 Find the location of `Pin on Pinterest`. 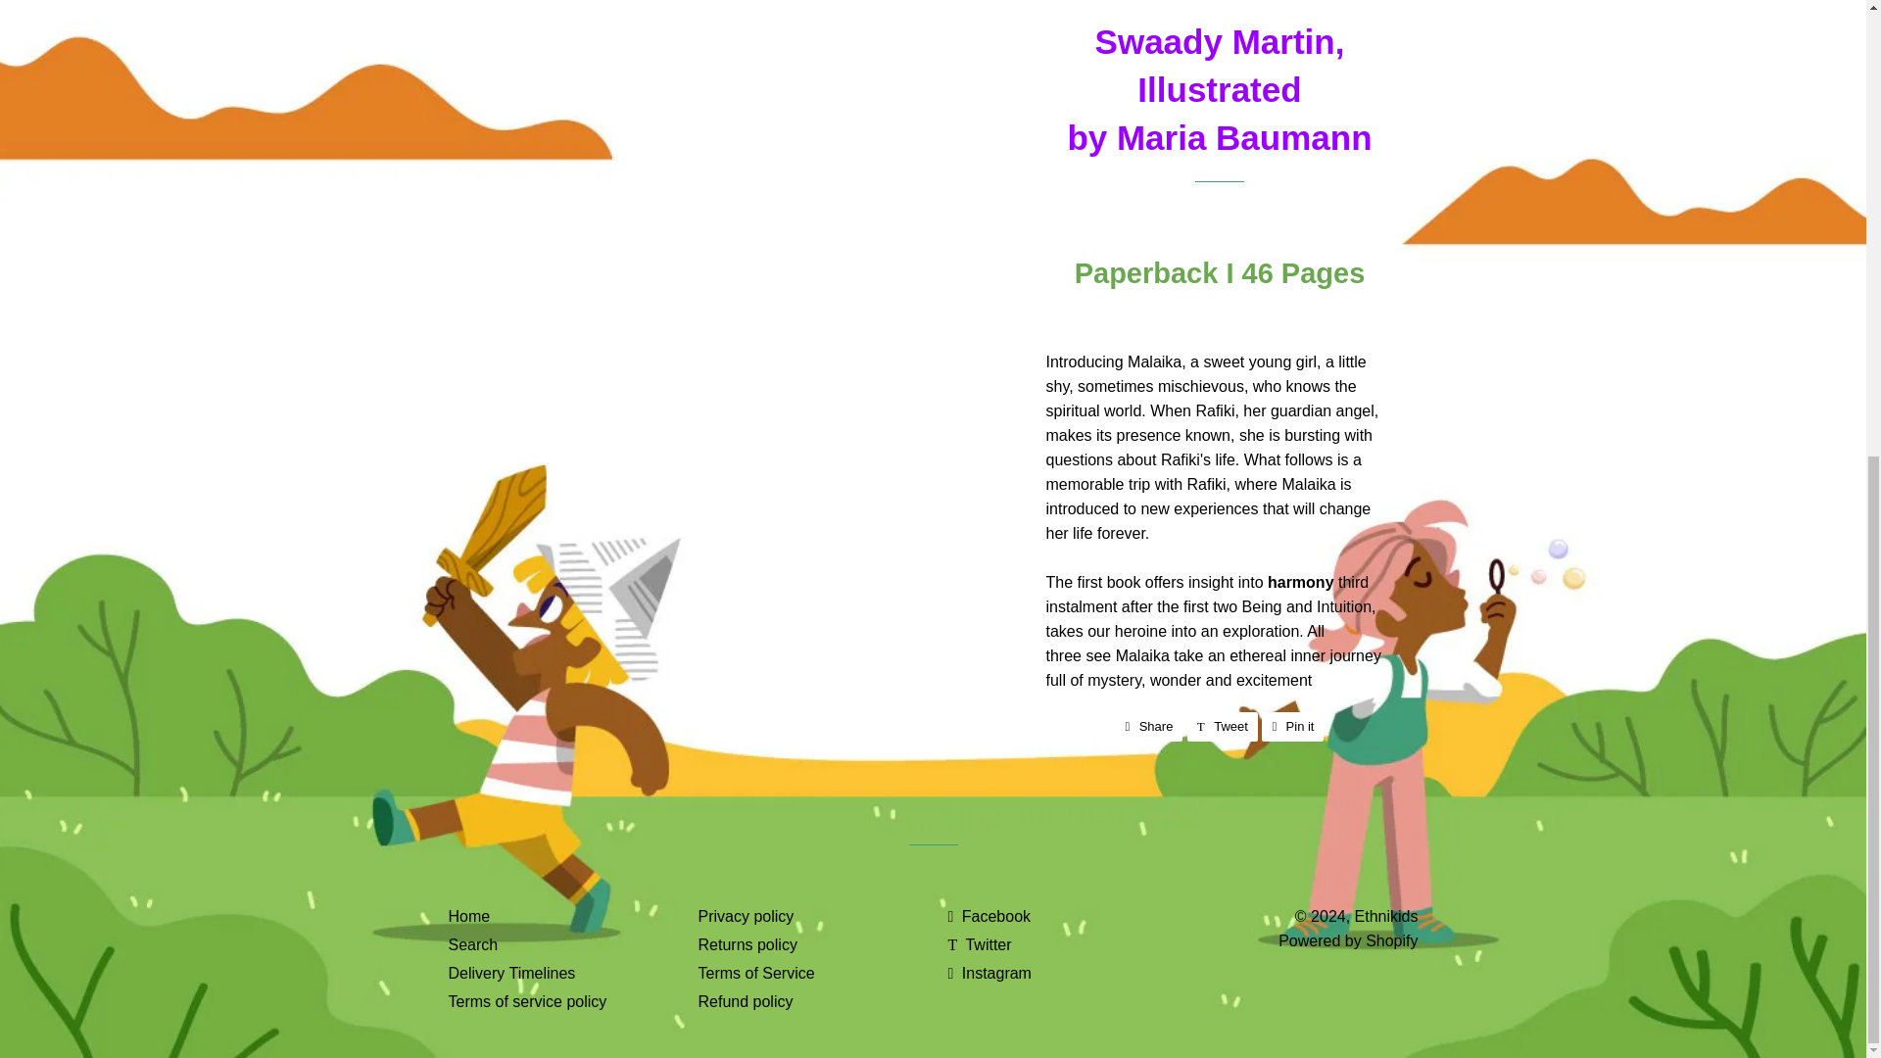

Pin on Pinterest is located at coordinates (1293, 727).